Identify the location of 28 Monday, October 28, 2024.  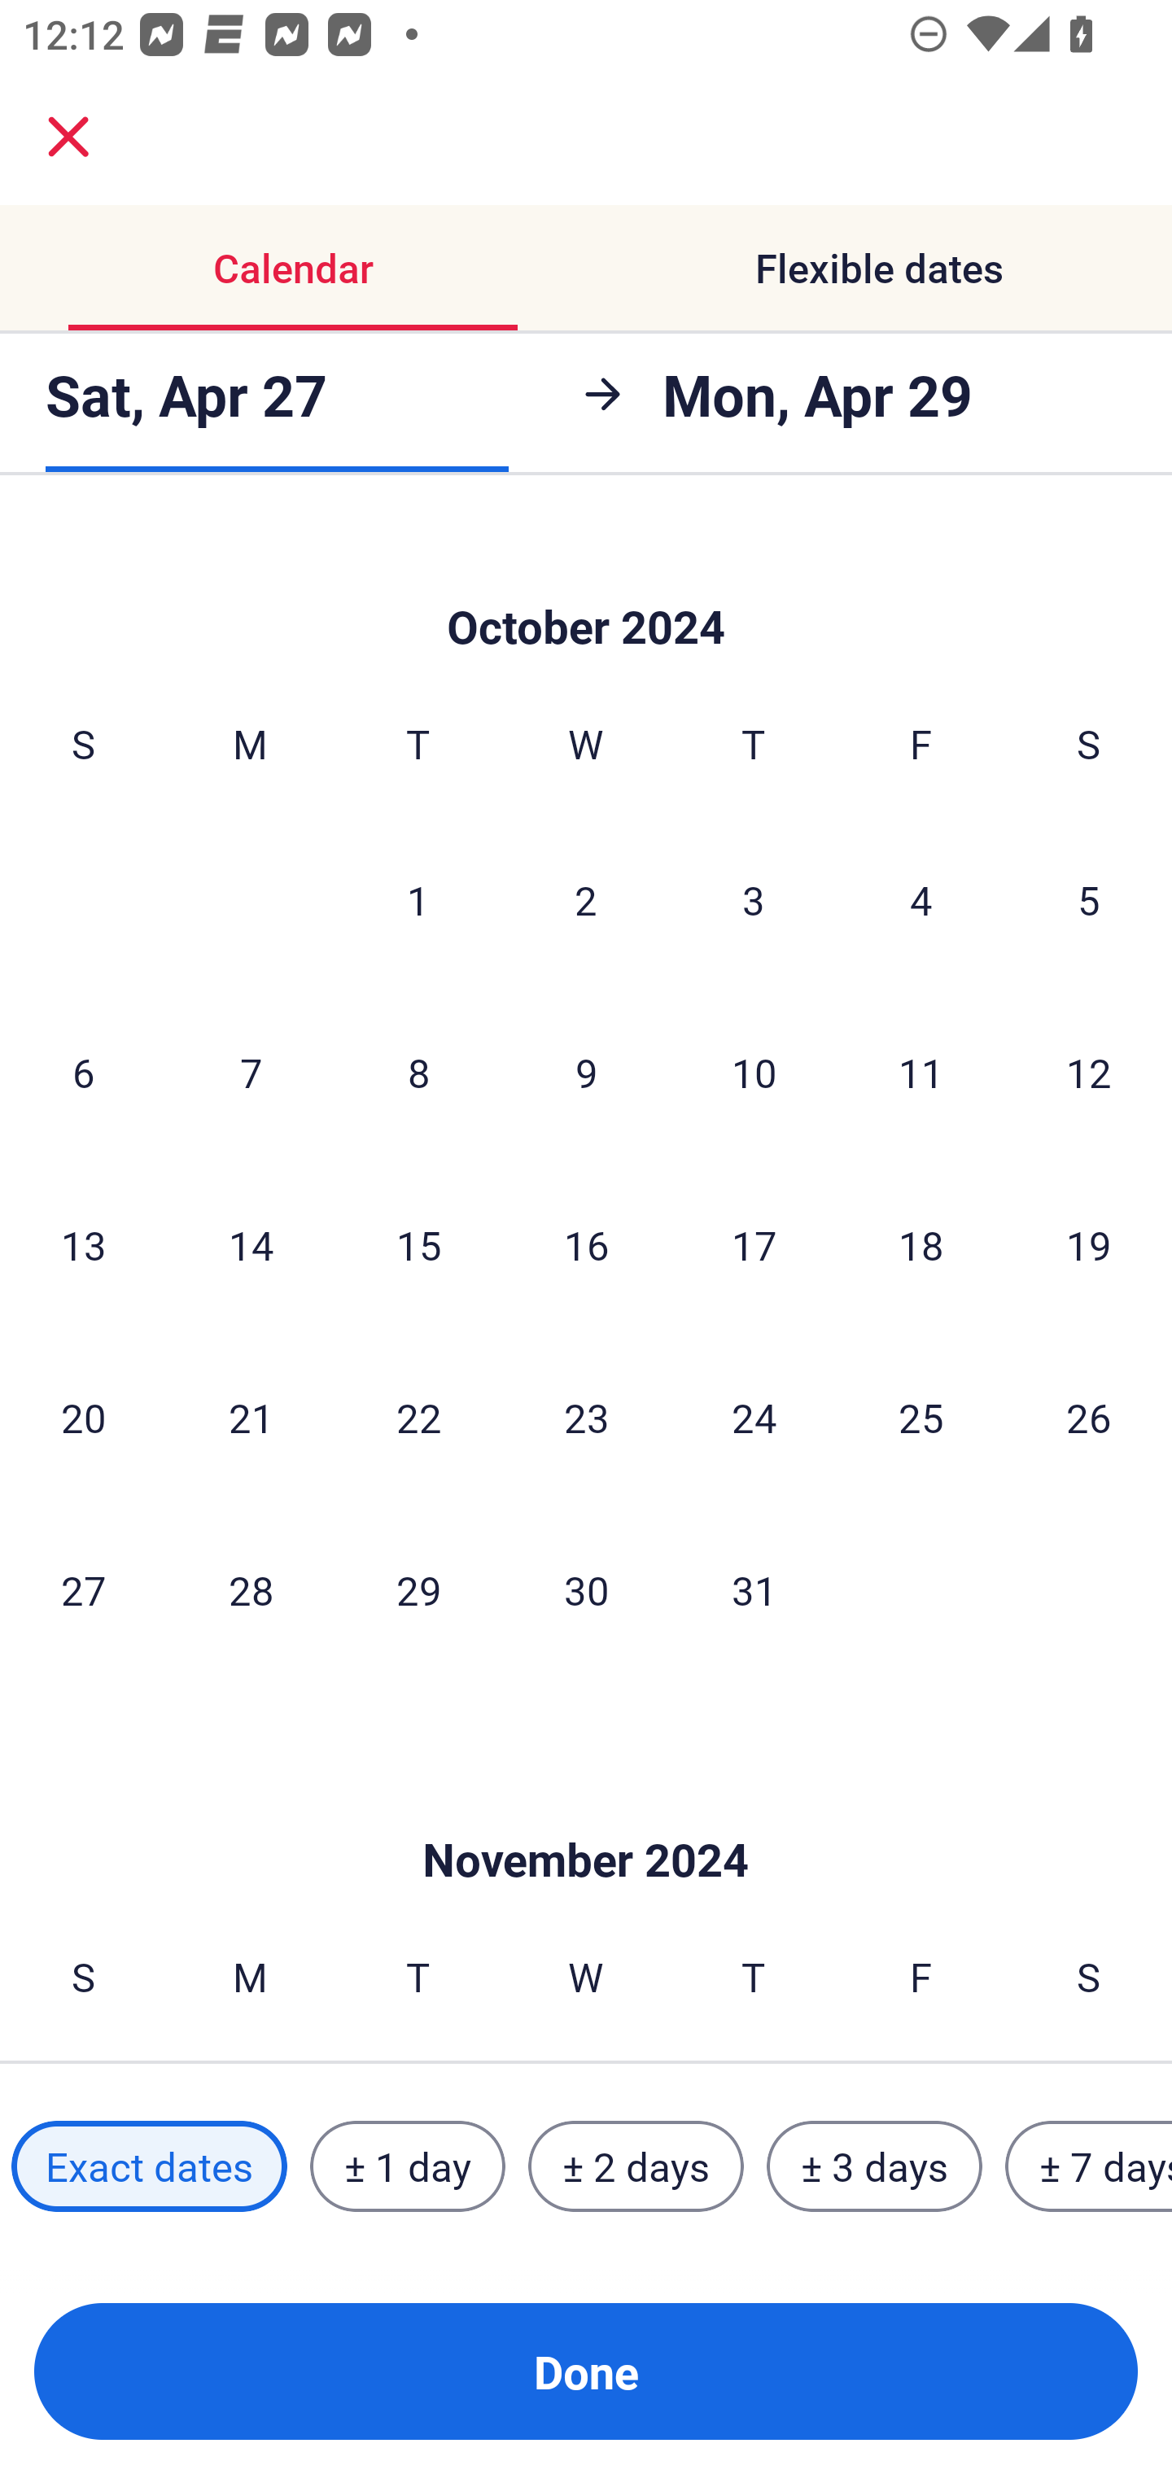
(251, 1589).